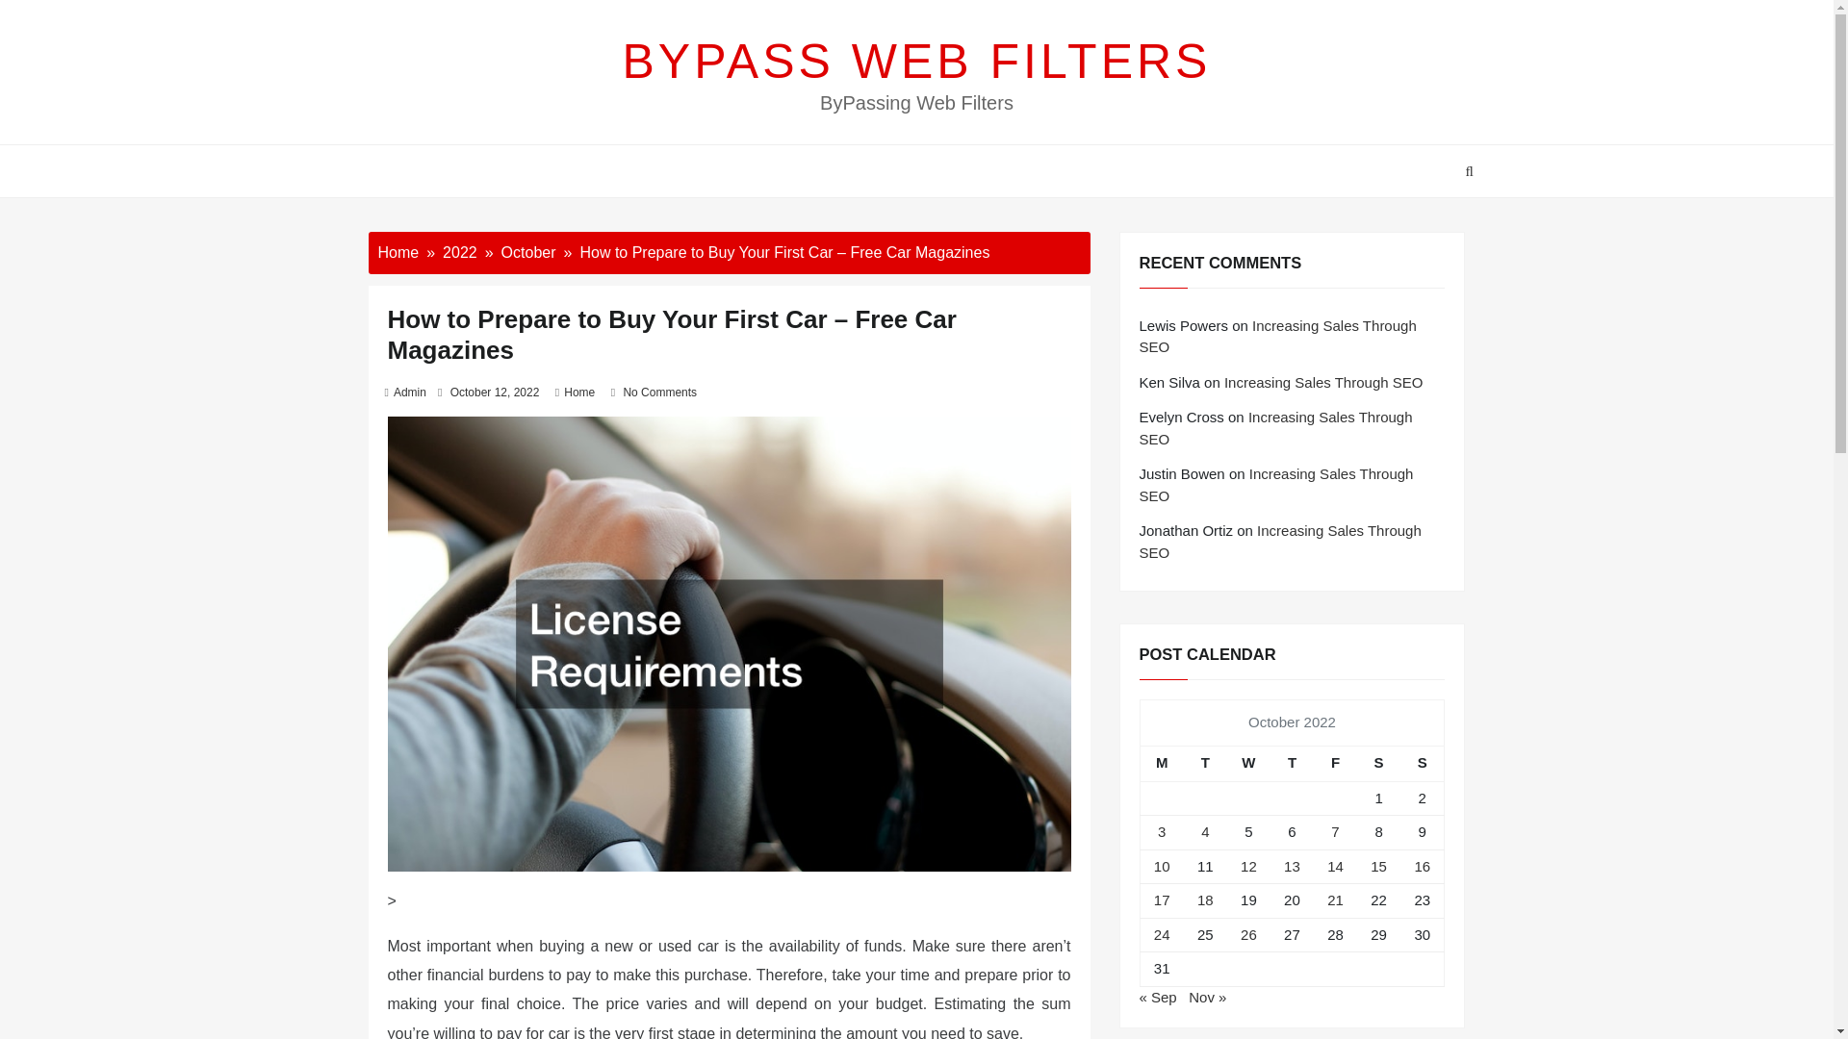 The width and height of the screenshot is (1848, 1039). I want to click on 13, so click(1292, 866).